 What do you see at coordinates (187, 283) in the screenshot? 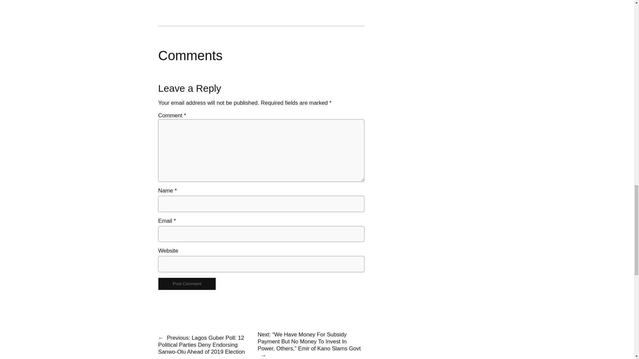
I see `Post Comment` at bounding box center [187, 283].